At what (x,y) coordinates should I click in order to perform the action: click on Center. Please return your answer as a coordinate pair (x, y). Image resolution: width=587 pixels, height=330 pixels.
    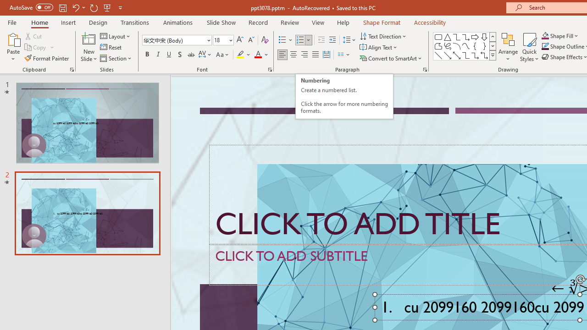
    Looking at the image, I should click on (293, 55).